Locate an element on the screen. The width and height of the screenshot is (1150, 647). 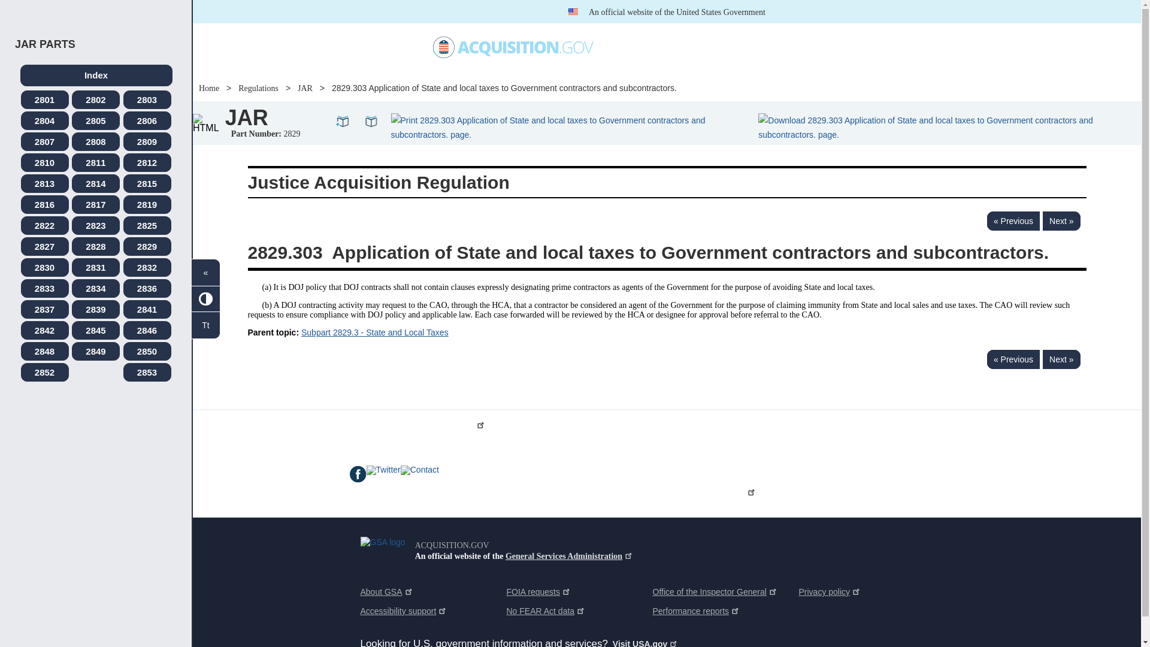
Next is located at coordinates (1061, 220).